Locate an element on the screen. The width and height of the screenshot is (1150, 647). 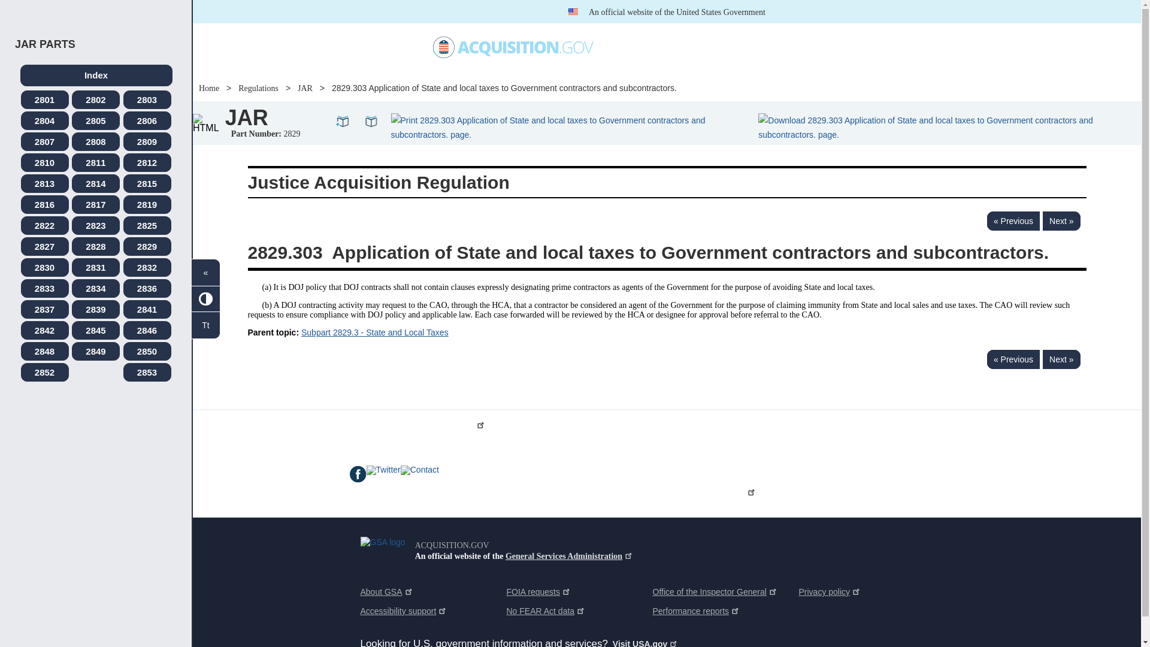
Next is located at coordinates (1061, 220).